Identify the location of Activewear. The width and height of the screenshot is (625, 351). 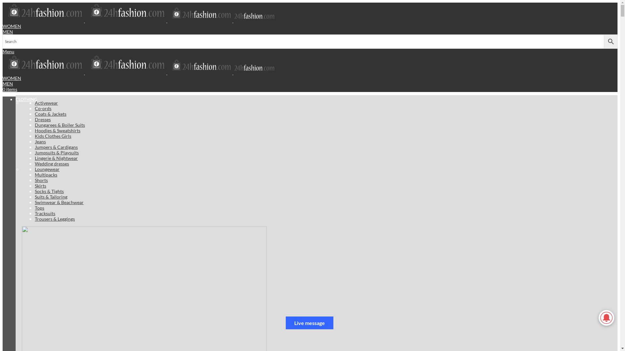
(46, 103).